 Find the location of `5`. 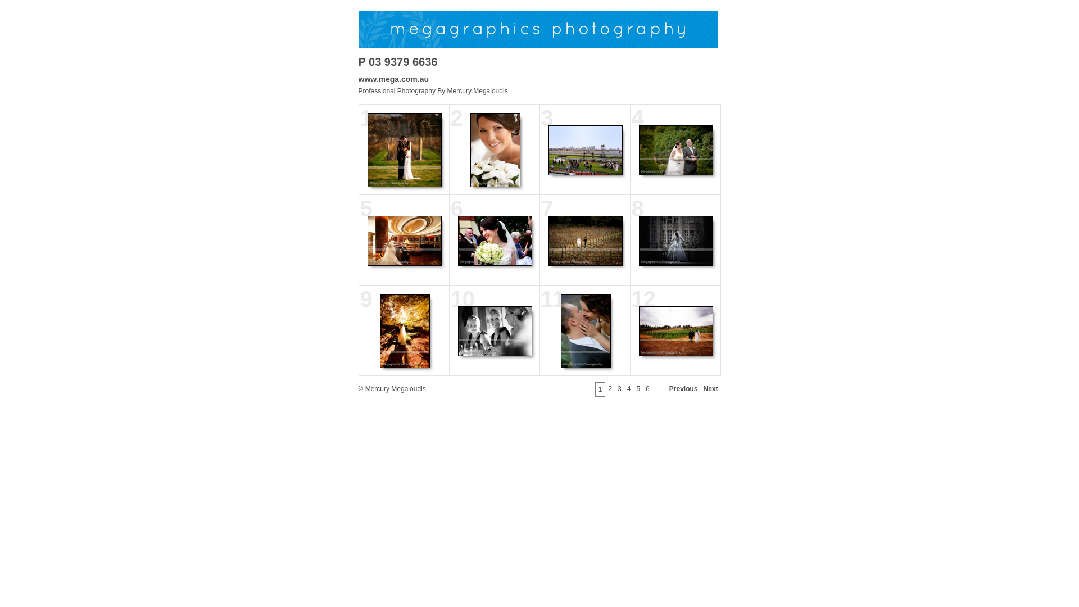

5 is located at coordinates (404, 239).